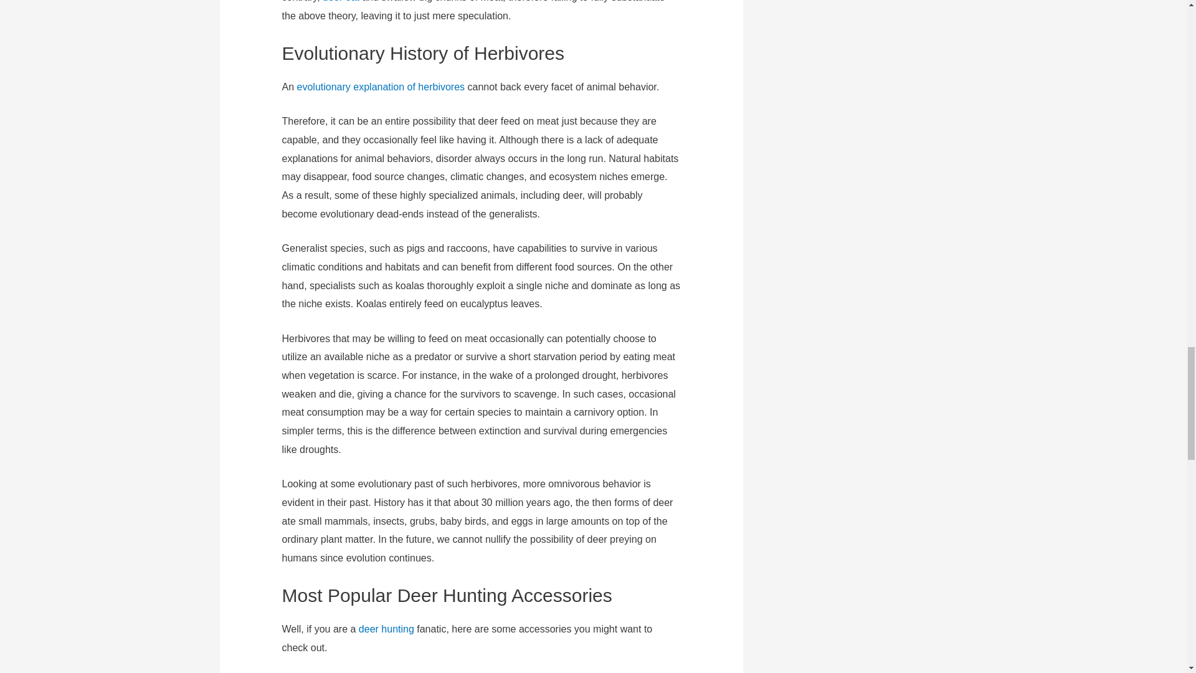  What do you see at coordinates (341, 1) in the screenshot?
I see `deer eat` at bounding box center [341, 1].